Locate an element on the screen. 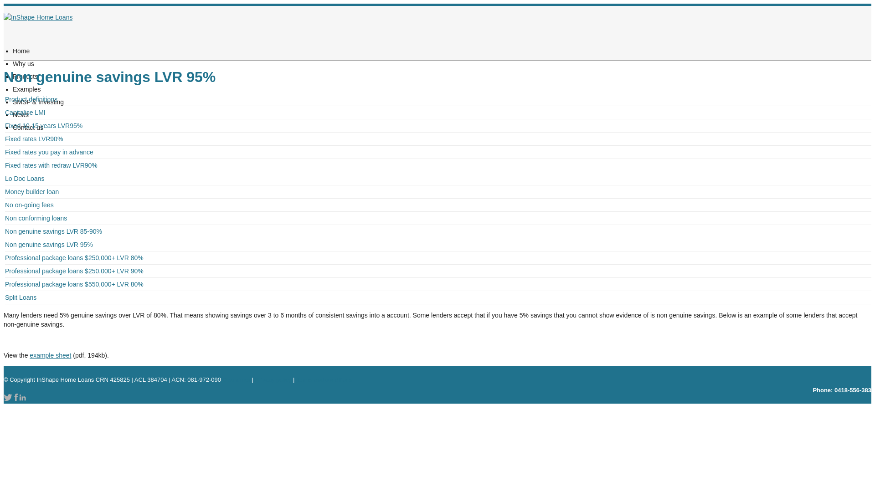 The width and height of the screenshot is (875, 492). Non genuine savings LVR 95% is located at coordinates (438, 245).